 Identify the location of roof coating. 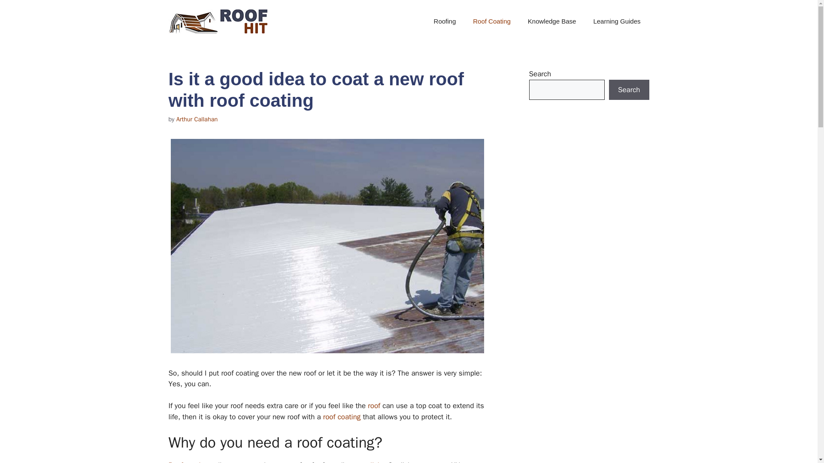
(342, 417).